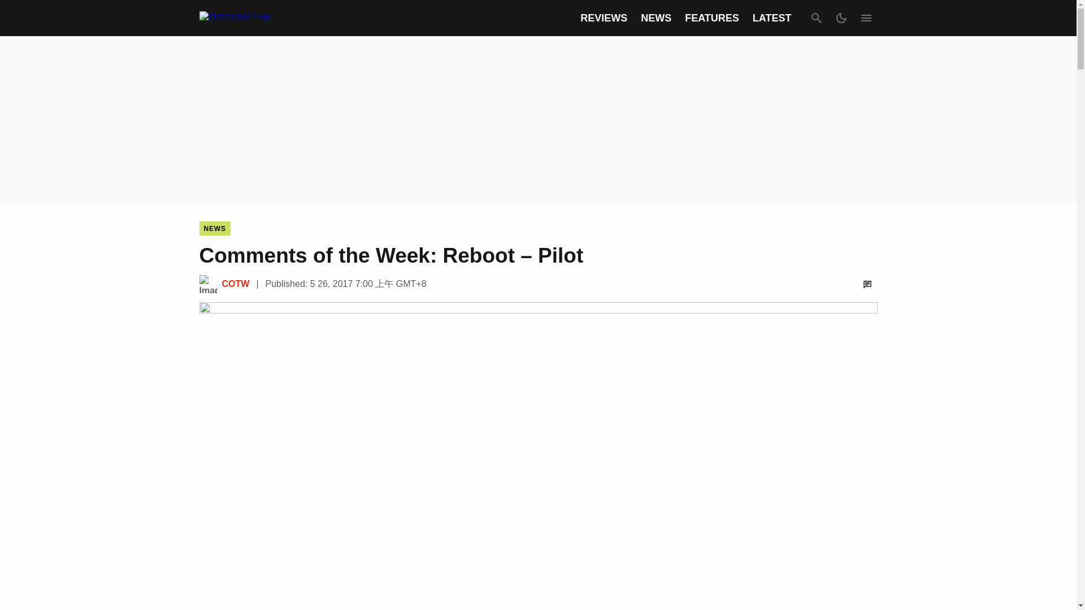 The width and height of the screenshot is (1085, 610). What do you see at coordinates (816, 18) in the screenshot?
I see `Search` at bounding box center [816, 18].